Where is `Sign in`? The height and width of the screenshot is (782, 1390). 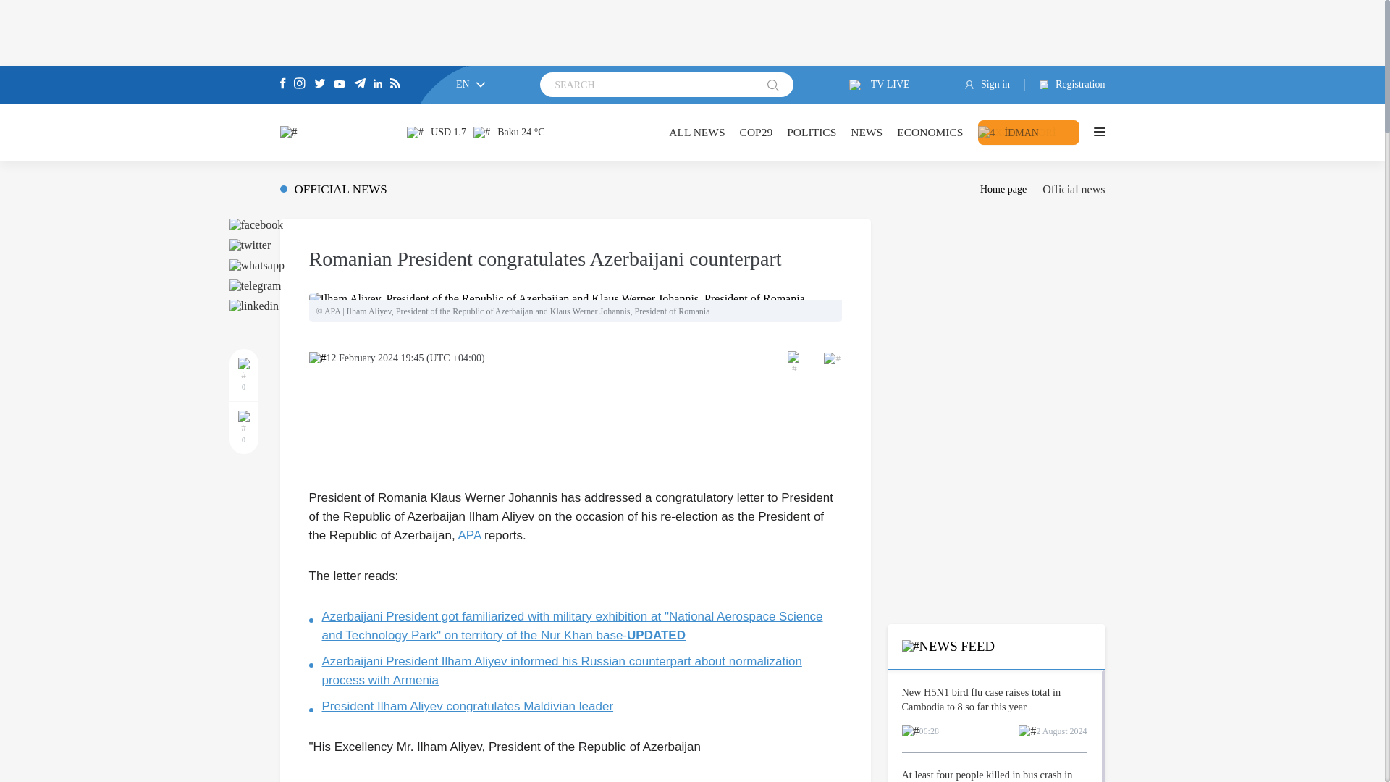
Sign in is located at coordinates (995, 85).